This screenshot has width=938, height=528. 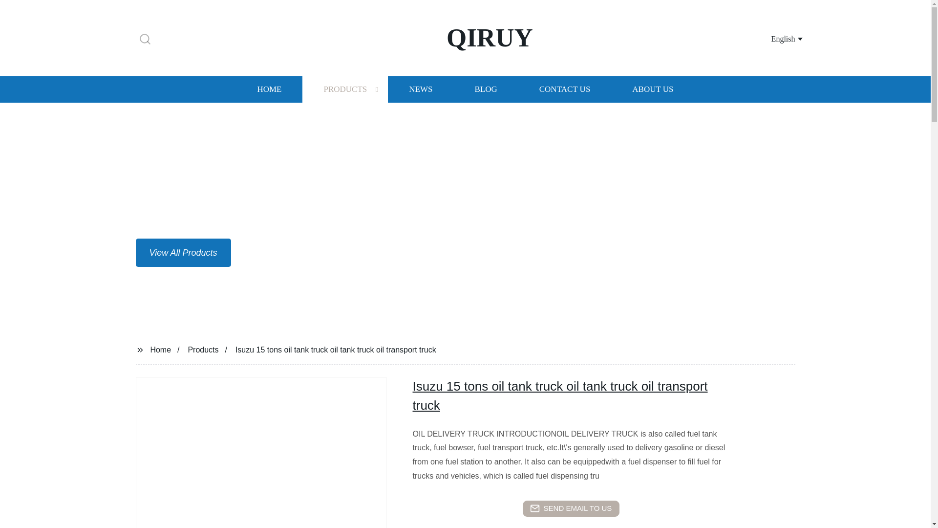 What do you see at coordinates (571, 508) in the screenshot?
I see `Products` at bounding box center [571, 508].